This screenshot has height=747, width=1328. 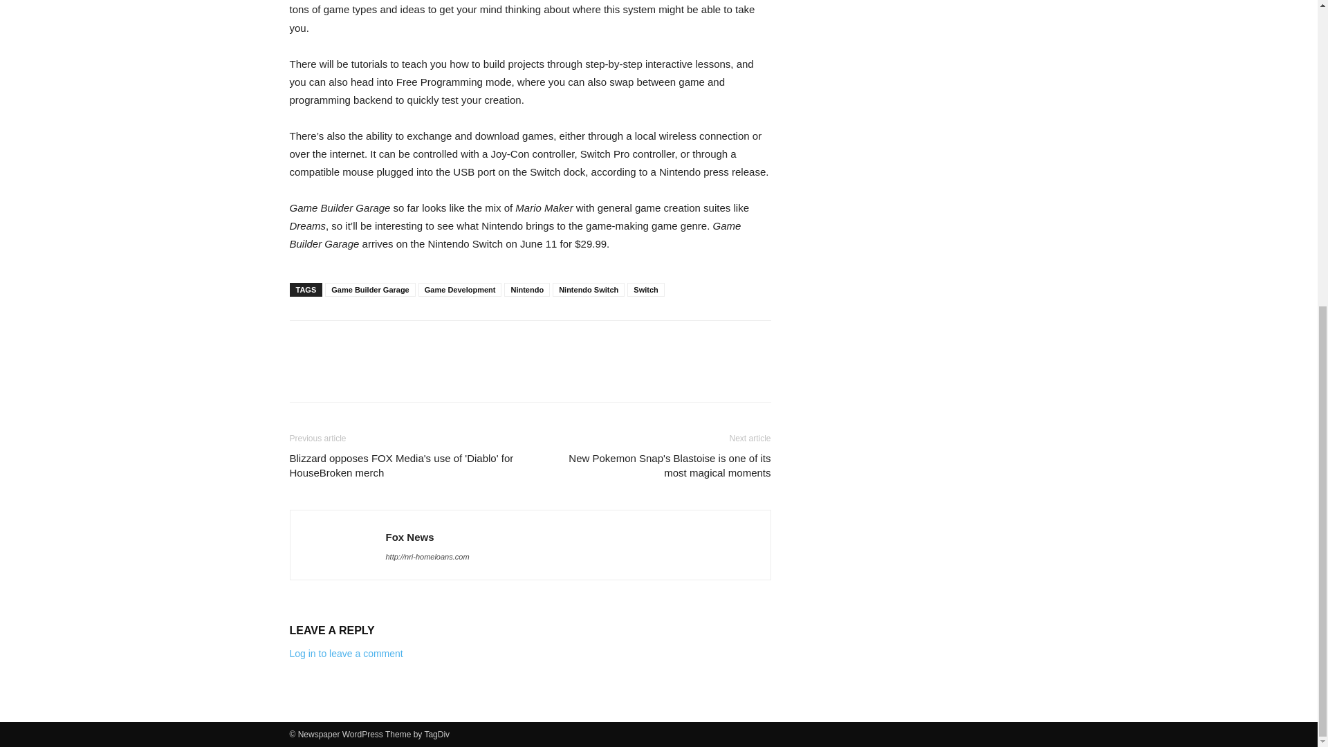 What do you see at coordinates (409, 537) in the screenshot?
I see `Fox News` at bounding box center [409, 537].